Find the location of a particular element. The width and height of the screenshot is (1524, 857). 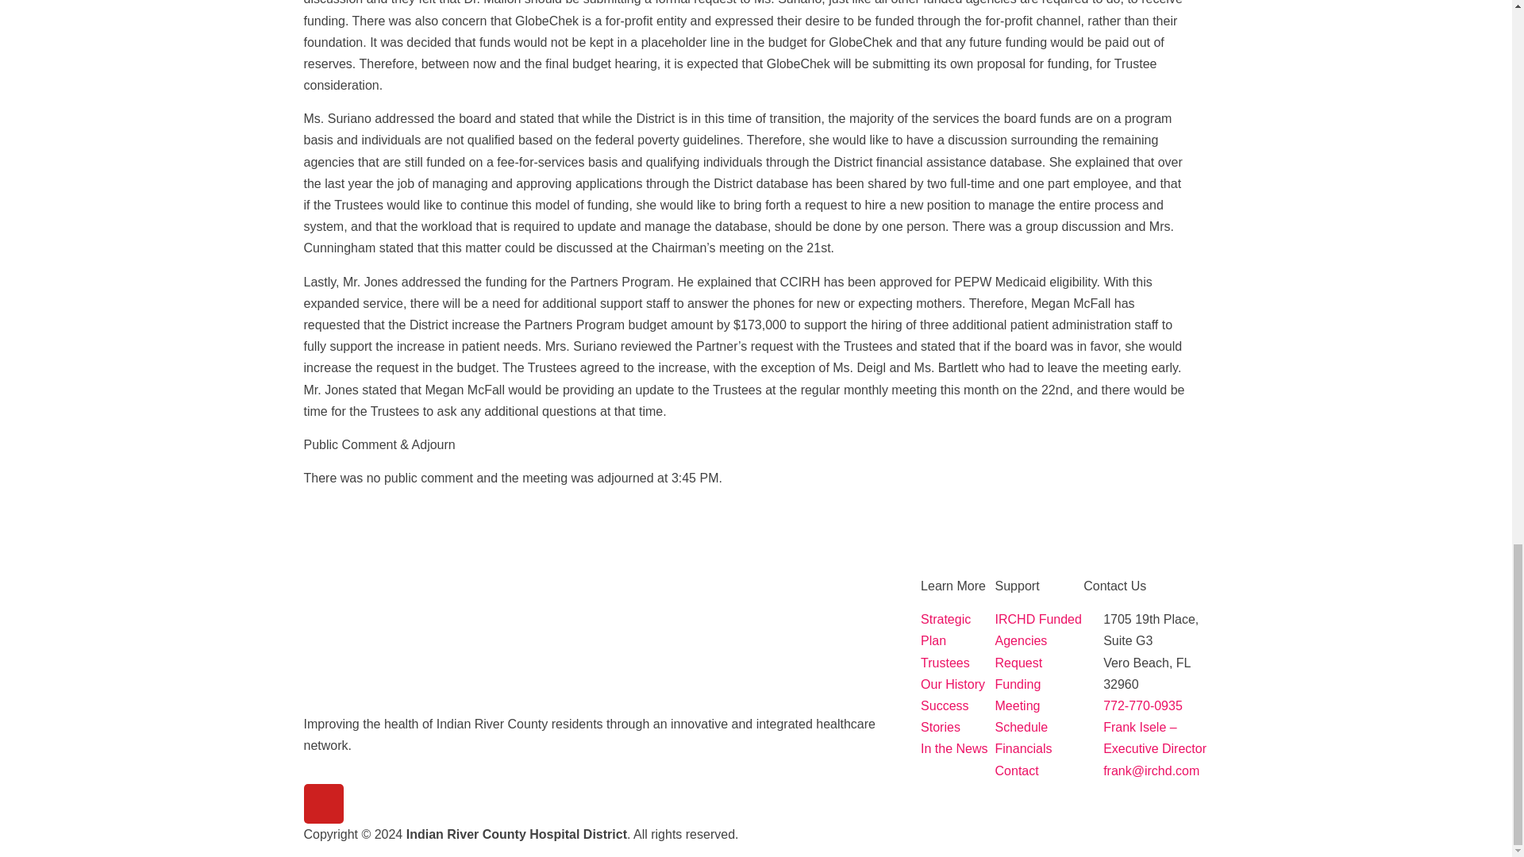

IRCHD Funded Agencies is located at coordinates (1039, 629).